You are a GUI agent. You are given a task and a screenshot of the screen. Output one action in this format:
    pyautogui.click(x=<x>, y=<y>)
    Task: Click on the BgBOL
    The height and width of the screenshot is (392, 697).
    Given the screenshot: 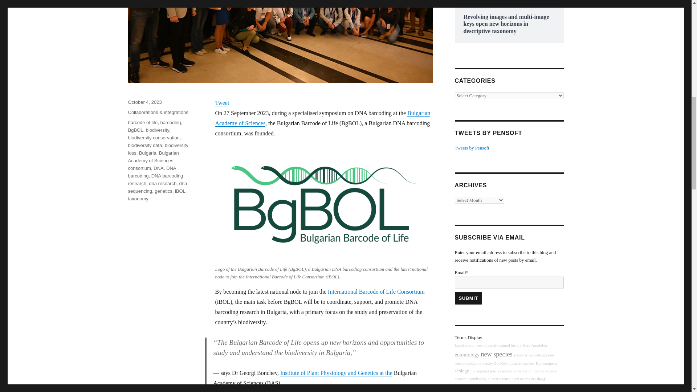 What is the action you would take?
    pyautogui.click(x=135, y=130)
    